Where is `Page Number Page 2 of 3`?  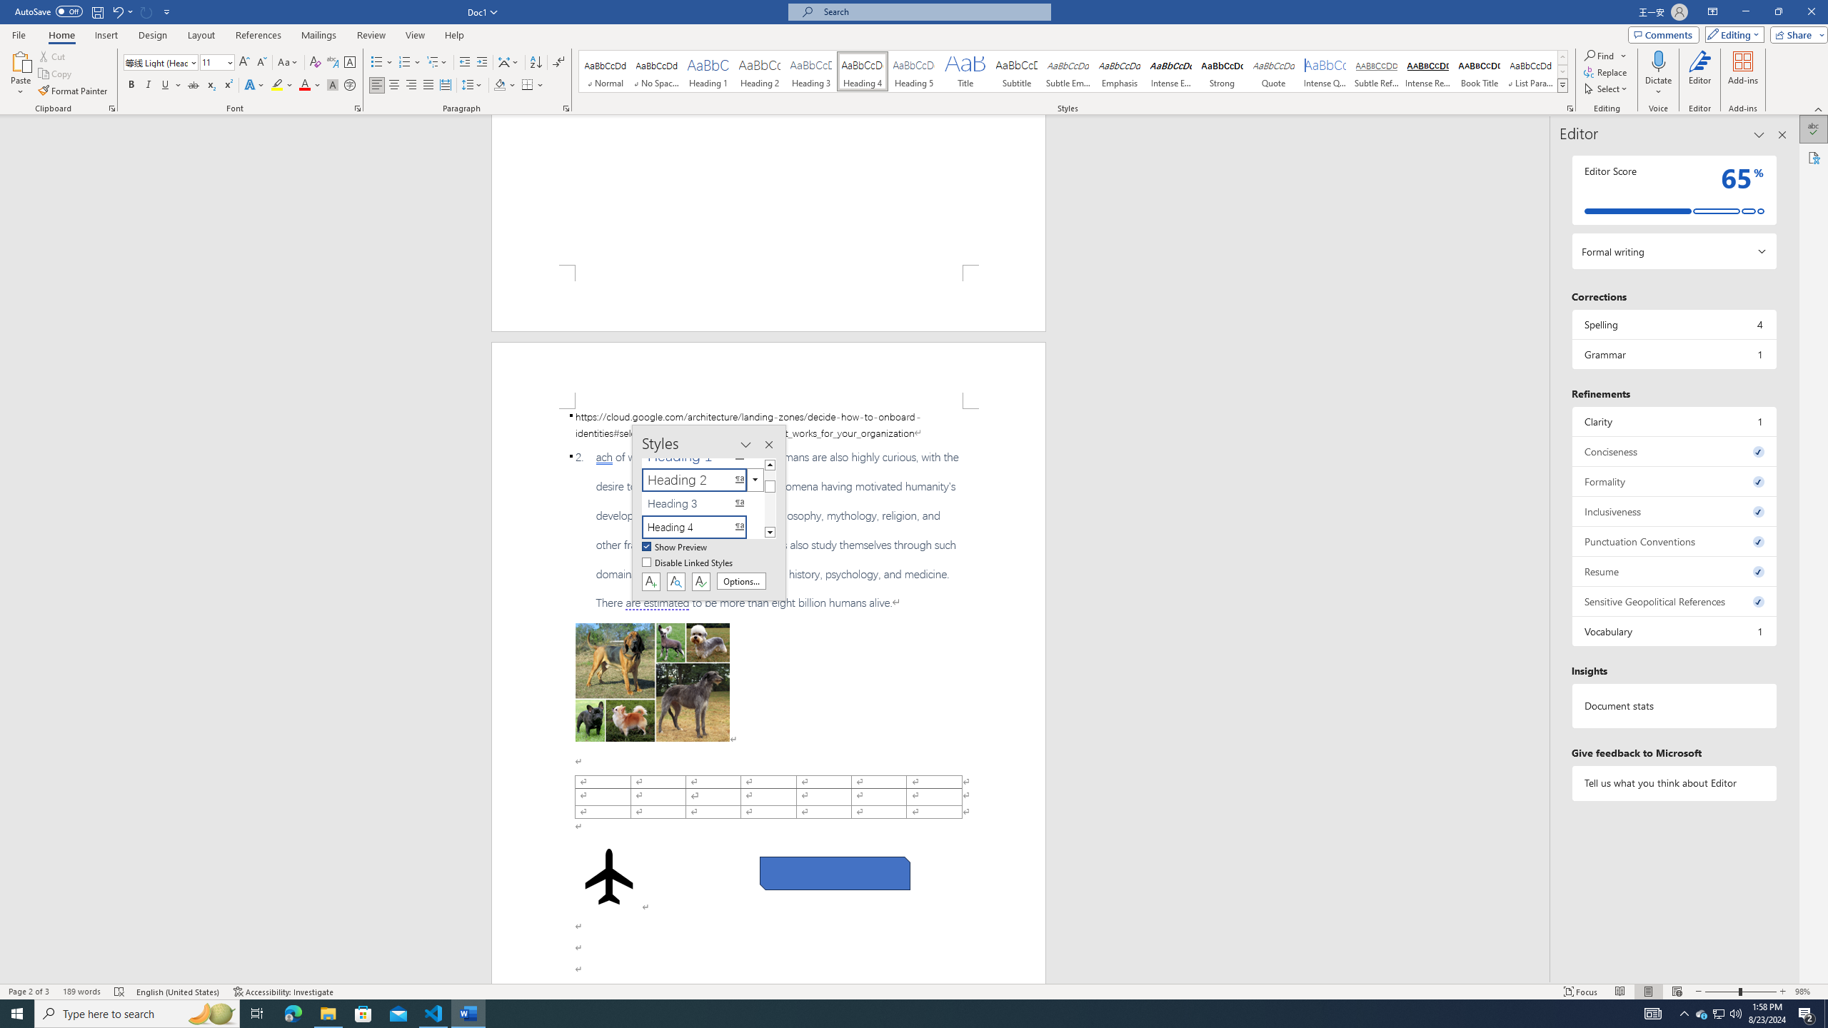 Page Number Page 2 of 3 is located at coordinates (29, 992).